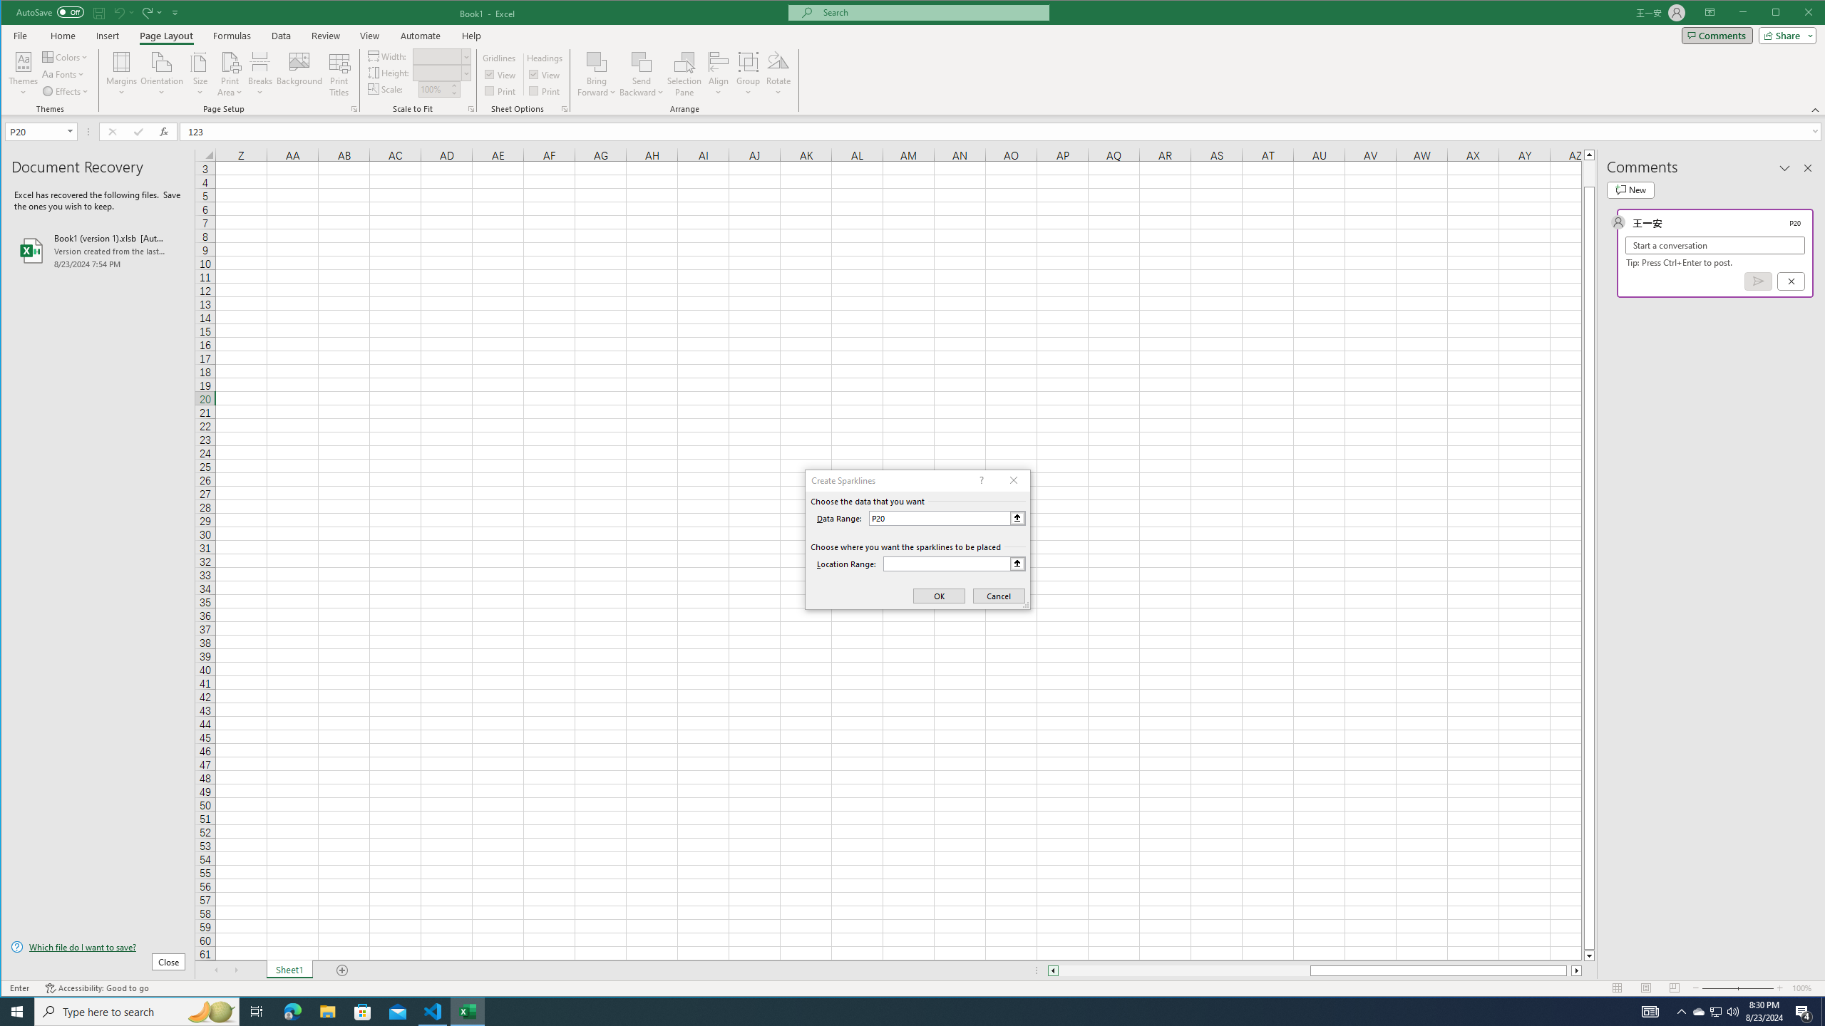 The height and width of the screenshot is (1026, 1825). Describe the element at coordinates (50, 11) in the screenshot. I see `AutoSave` at that location.